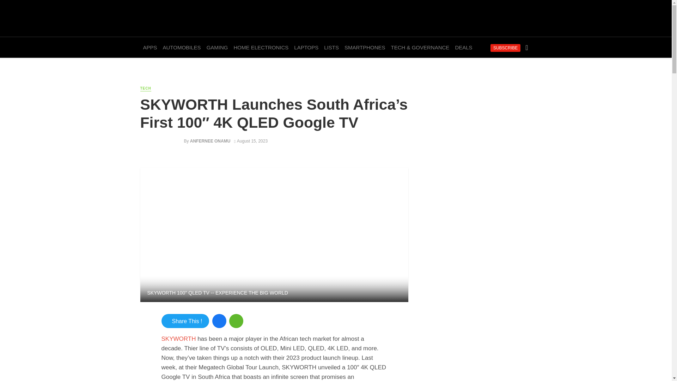  What do you see at coordinates (331, 47) in the screenshot?
I see `LISTS` at bounding box center [331, 47].